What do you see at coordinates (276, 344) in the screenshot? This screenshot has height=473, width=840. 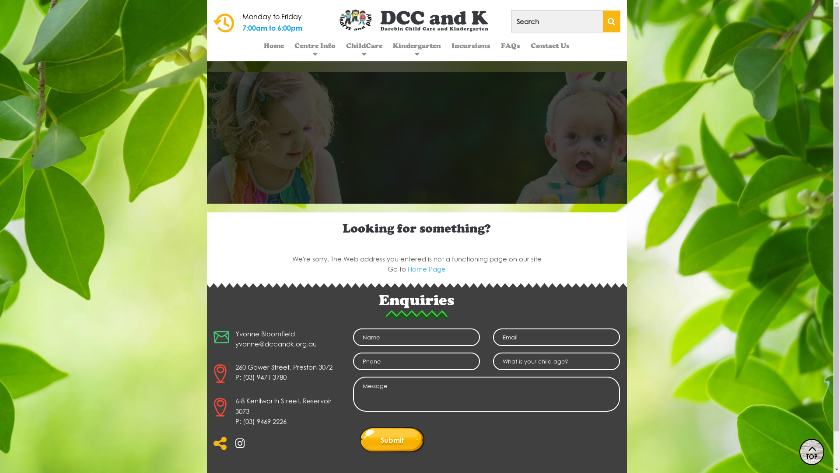 I see `yvonne@dccandk.org.au` at bounding box center [276, 344].